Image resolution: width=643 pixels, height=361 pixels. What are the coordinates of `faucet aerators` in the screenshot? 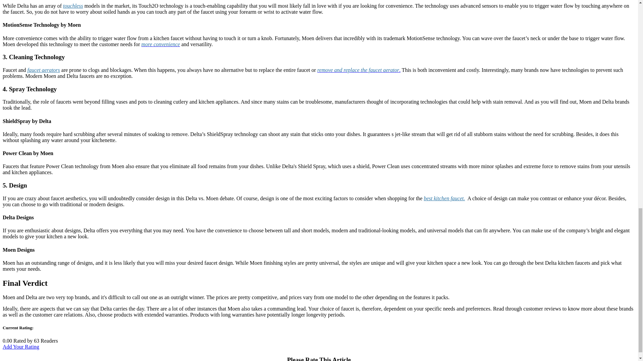 It's located at (44, 70).